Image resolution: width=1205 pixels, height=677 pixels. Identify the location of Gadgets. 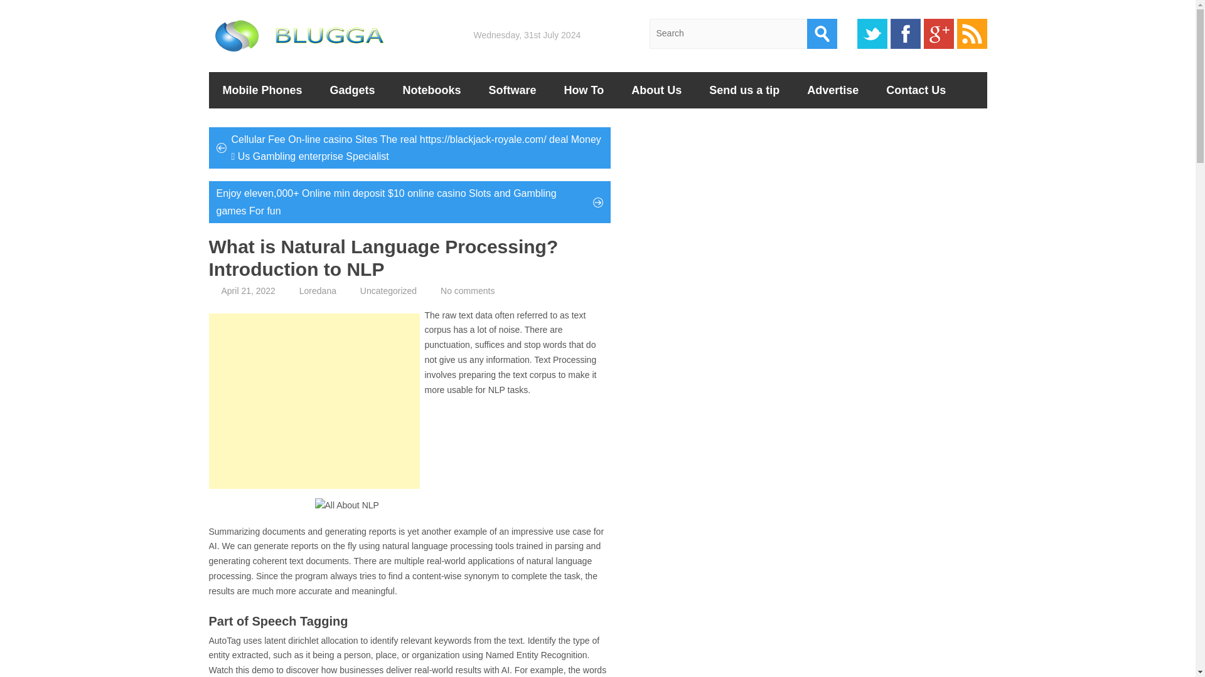
(353, 90).